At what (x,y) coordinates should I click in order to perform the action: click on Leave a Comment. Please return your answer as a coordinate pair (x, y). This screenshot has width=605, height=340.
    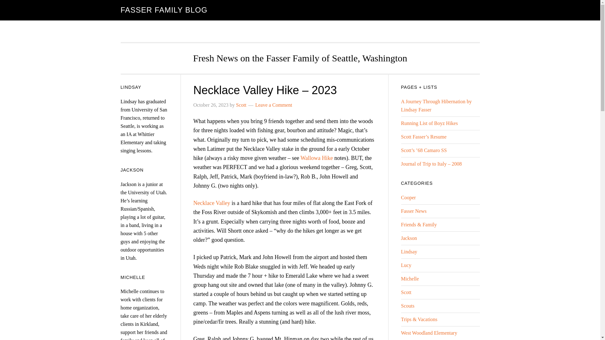
    Looking at the image, I should click on (274, 105).